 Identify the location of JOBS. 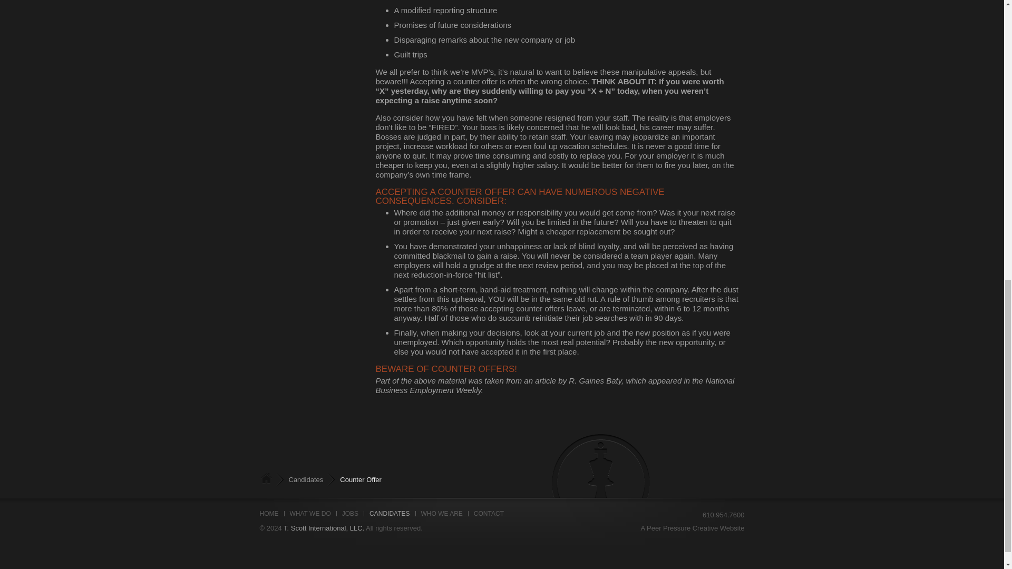
(353, 513).